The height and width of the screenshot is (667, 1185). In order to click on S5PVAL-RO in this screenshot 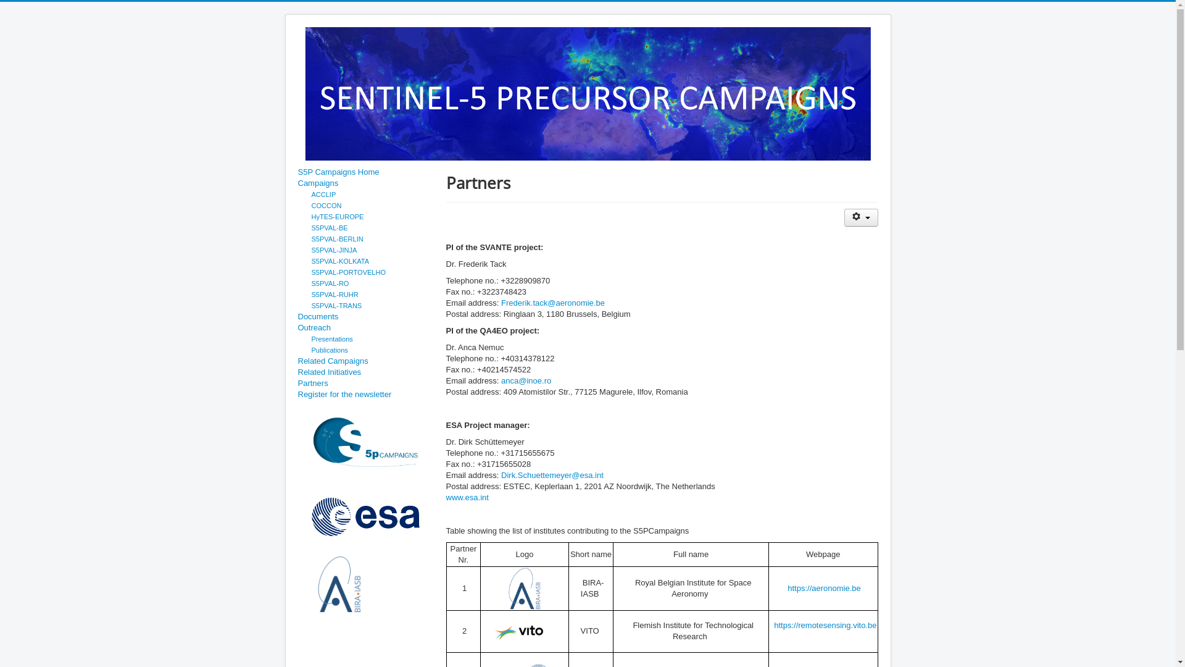, I will do `click(330, 283)`.